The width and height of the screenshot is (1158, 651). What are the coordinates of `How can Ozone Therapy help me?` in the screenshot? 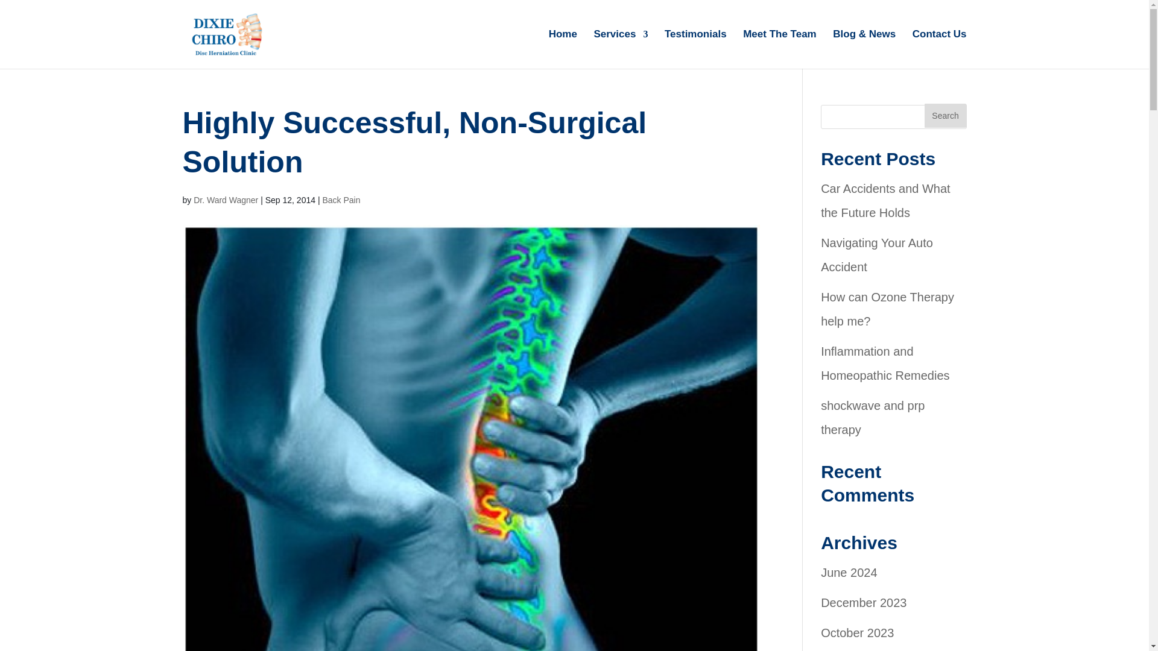 It's located at (888, 309).